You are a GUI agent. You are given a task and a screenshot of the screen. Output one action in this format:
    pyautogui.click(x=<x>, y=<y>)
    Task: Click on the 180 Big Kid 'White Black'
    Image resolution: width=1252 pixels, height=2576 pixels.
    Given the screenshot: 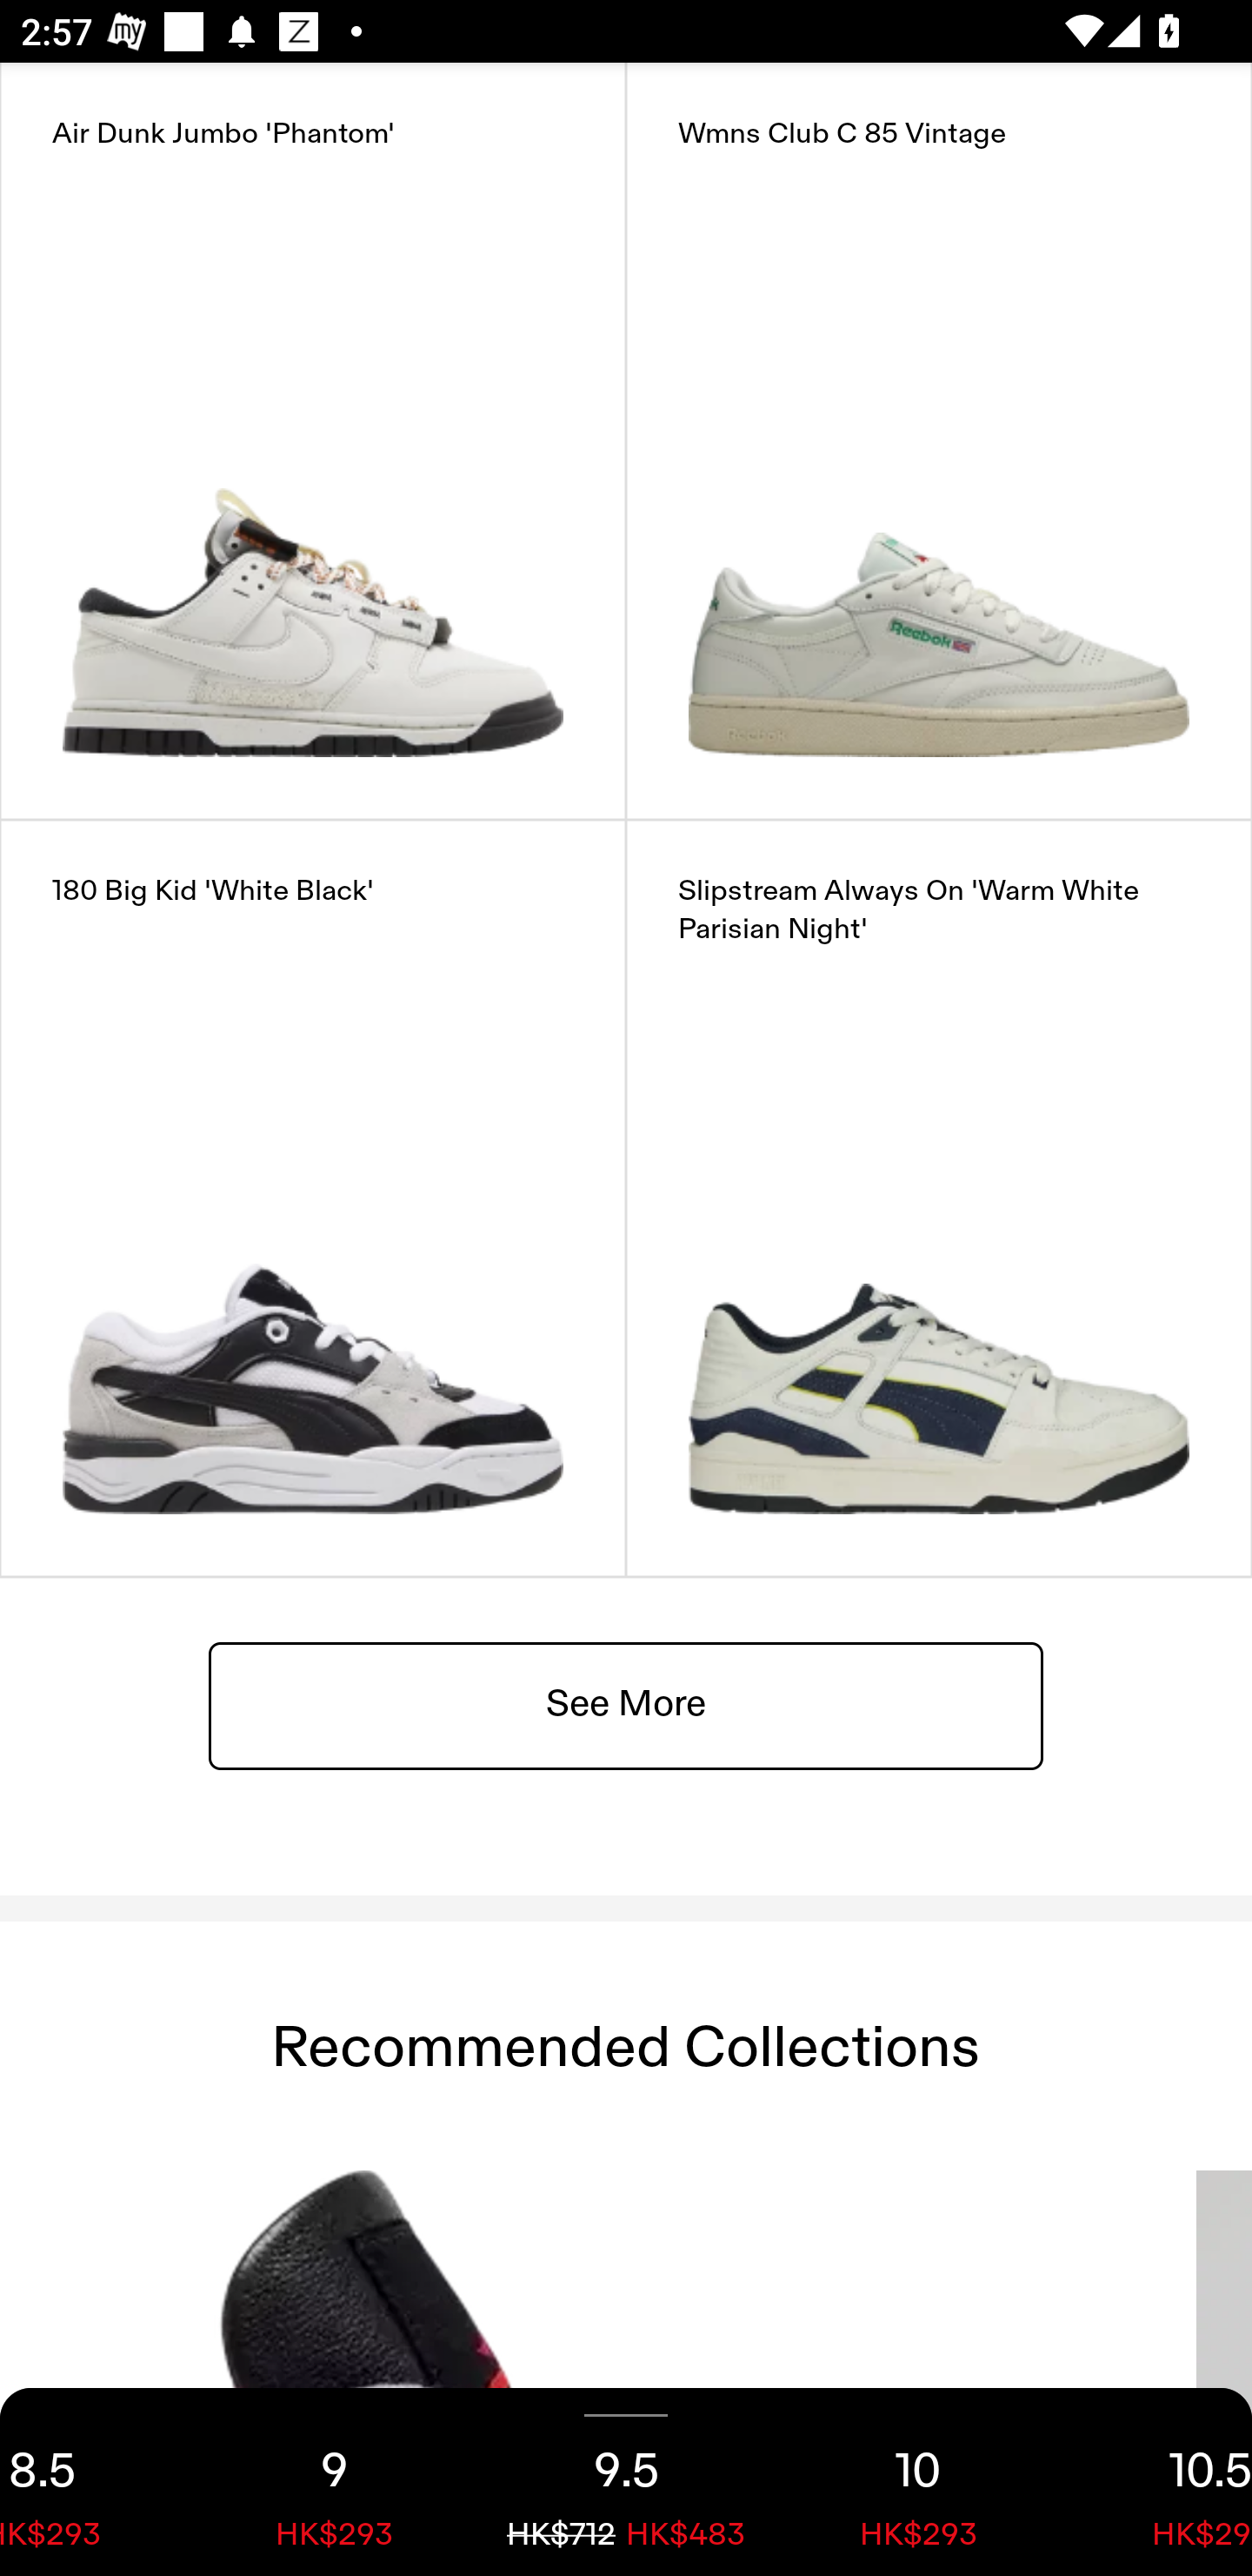 What is the action you would take?
    pyautogui.click(x=313, y=1197)
    